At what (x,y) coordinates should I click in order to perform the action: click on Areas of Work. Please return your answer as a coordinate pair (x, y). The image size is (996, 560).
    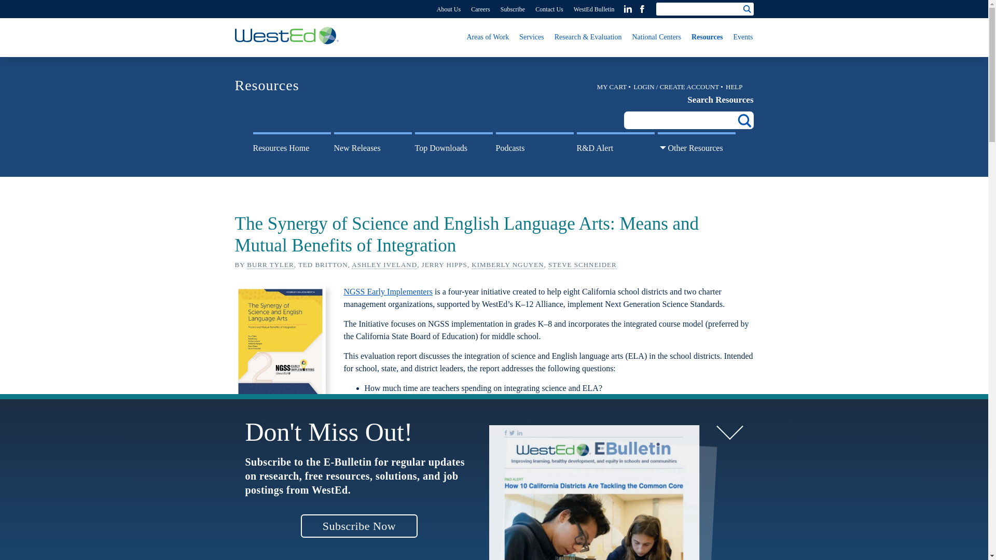
    Looking at the image, I should click on (487, 41).